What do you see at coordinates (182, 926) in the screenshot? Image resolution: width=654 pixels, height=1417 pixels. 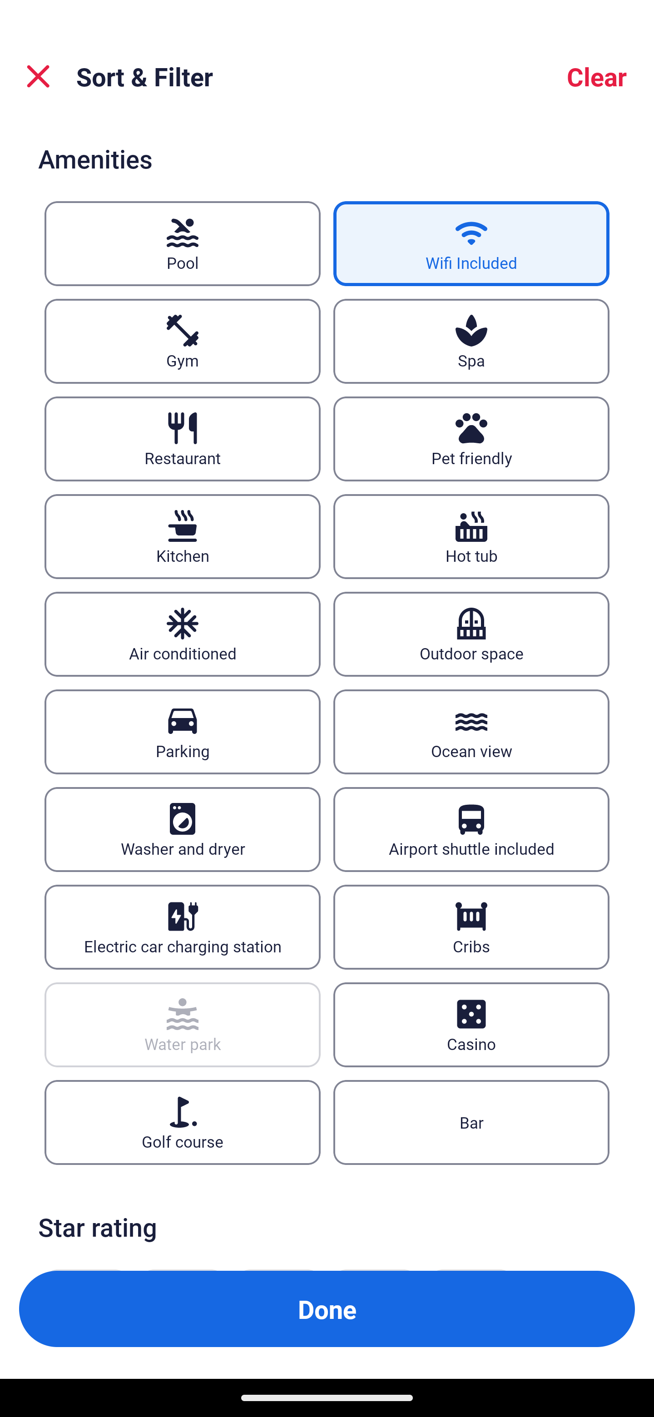 I see `Electric car charging station` at bounding box center [182, 926].